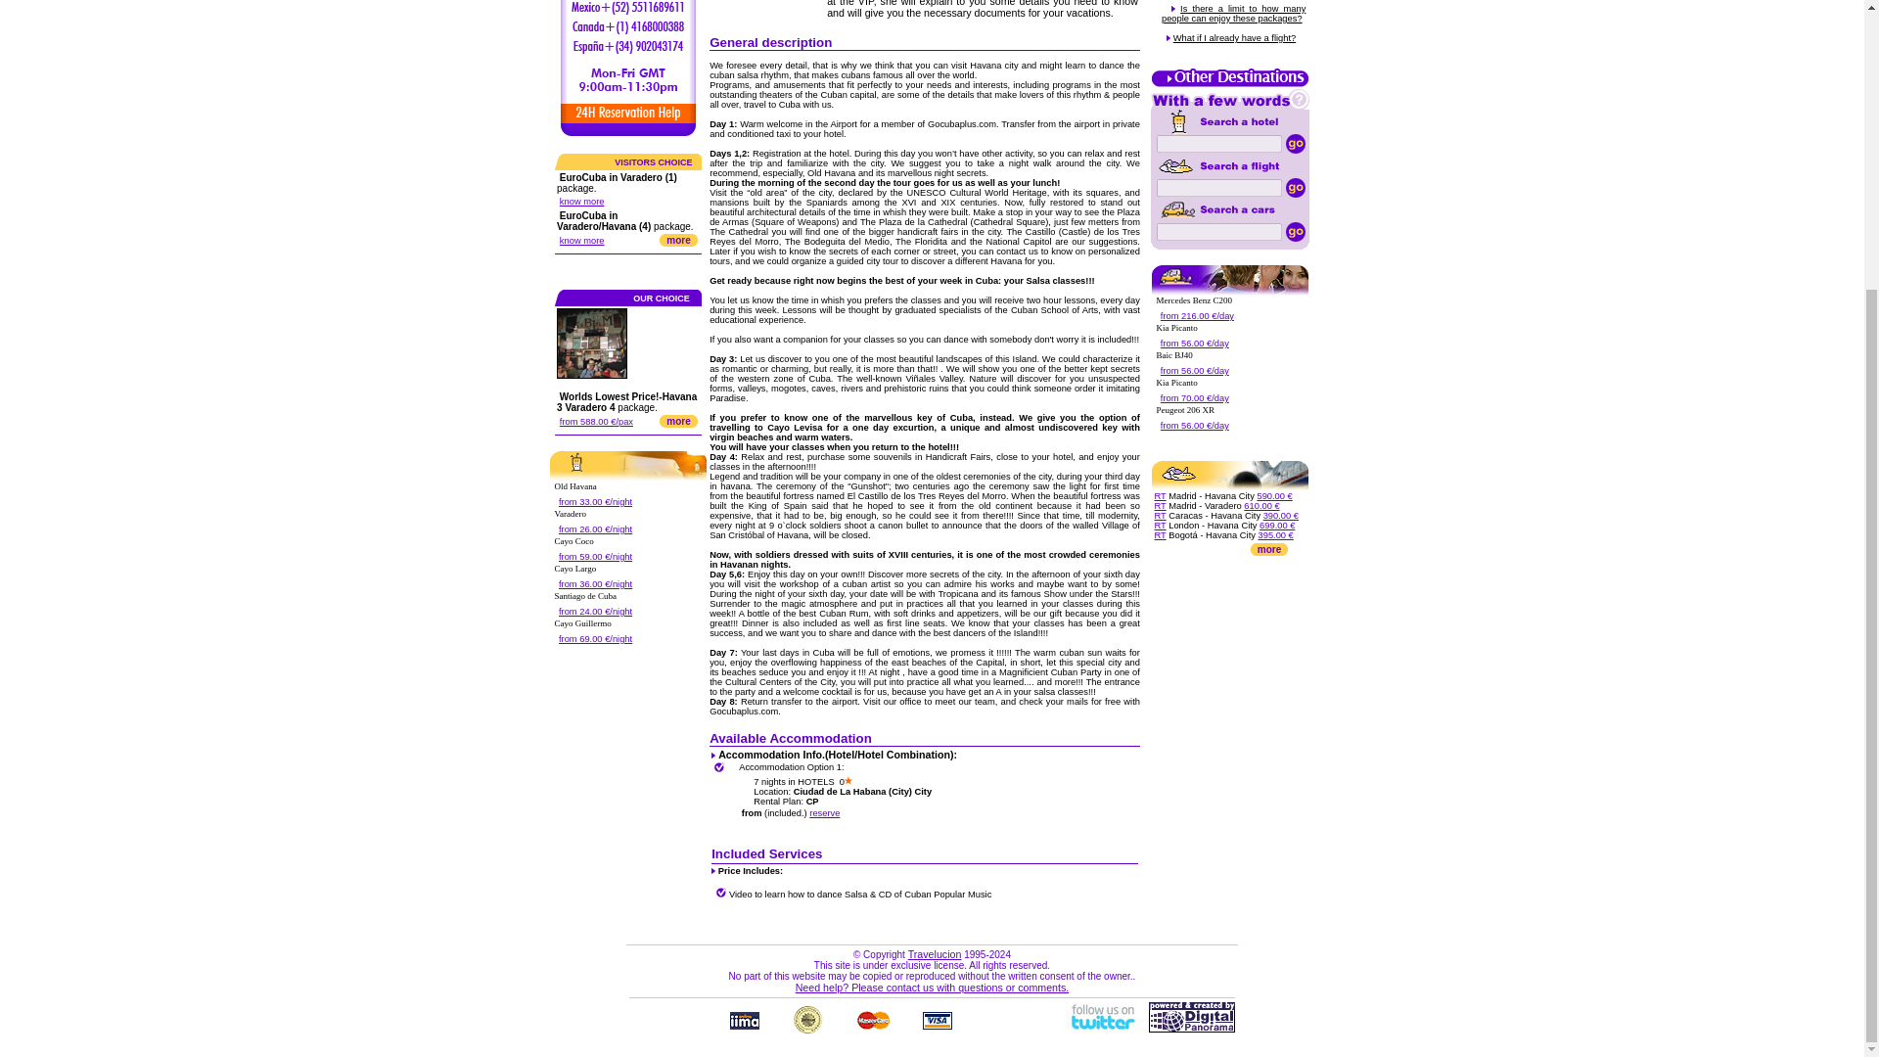 Image resolution: width=1879 pixels, height=1057 pixels. I want to click on follow us on twitter, so click(1102, 1029).